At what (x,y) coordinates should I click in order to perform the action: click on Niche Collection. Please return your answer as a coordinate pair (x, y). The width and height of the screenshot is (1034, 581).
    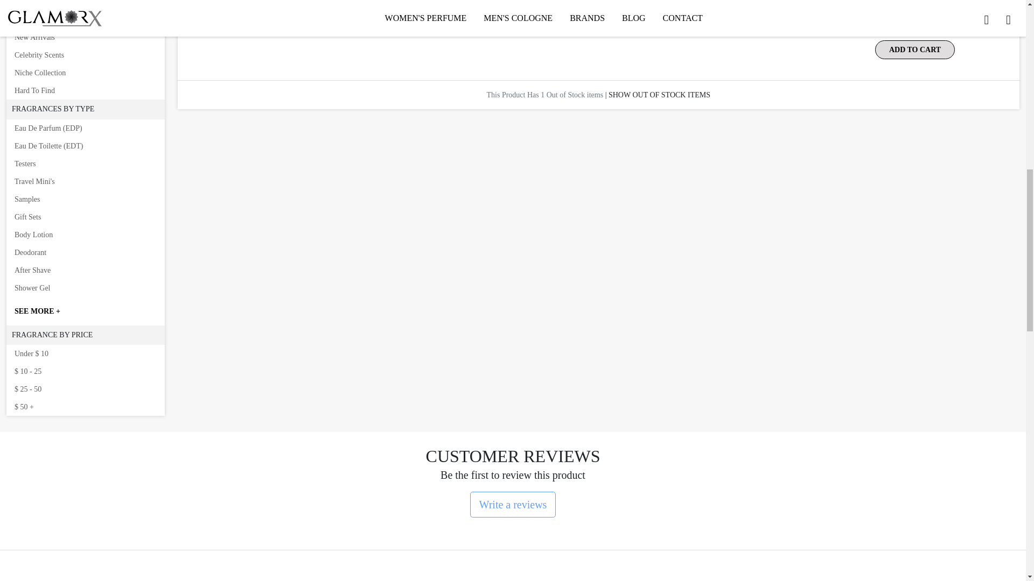
    Looking at the image, I should click on (85, 73).